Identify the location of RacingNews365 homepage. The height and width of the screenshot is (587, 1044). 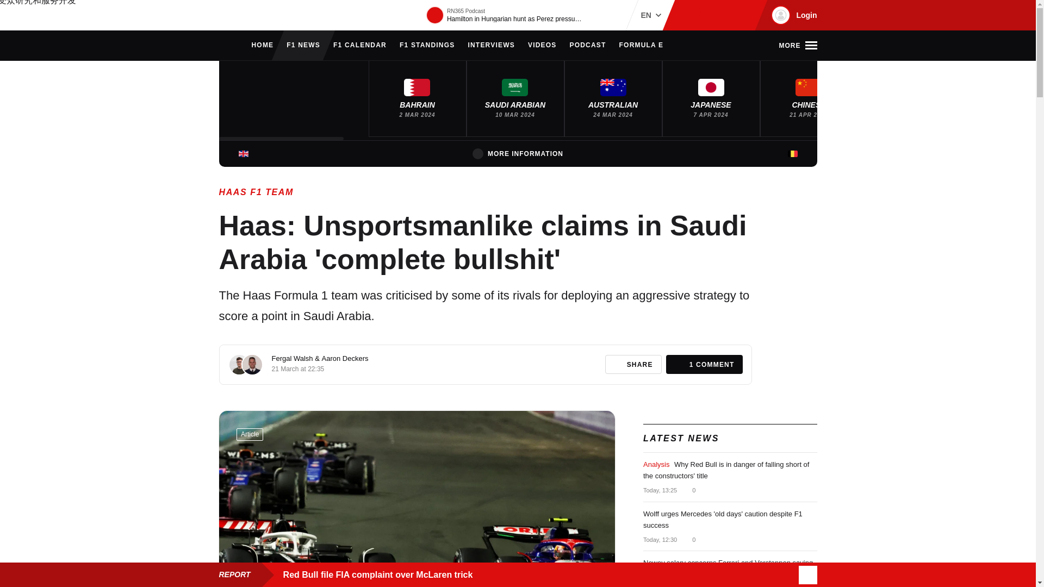
(224, 46).